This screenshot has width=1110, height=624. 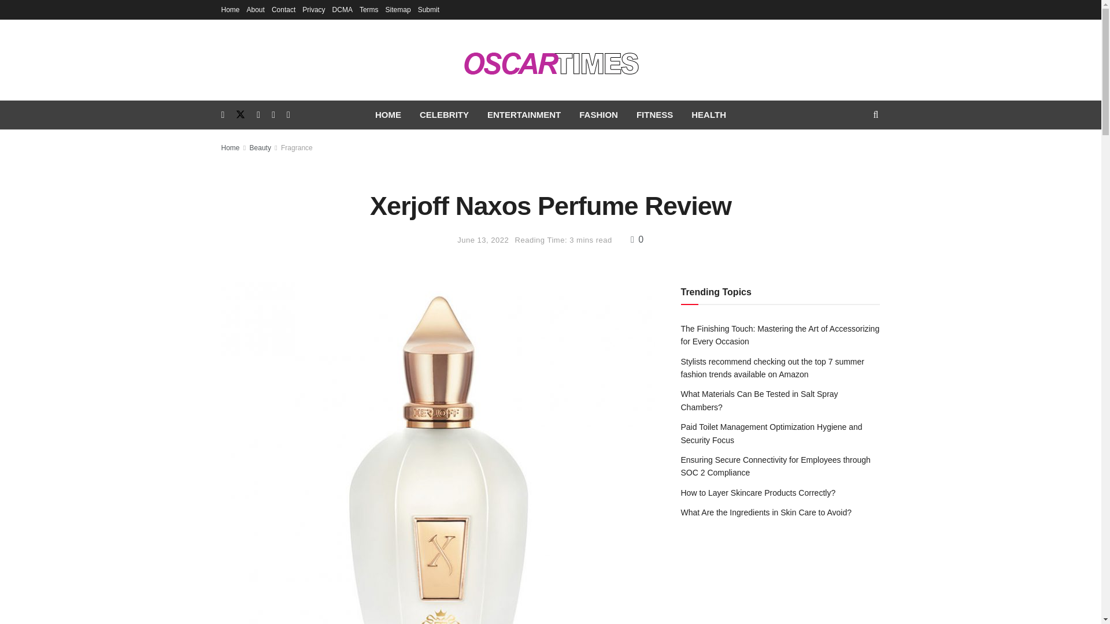 I want to click on 0, so click(x=637, y=239).